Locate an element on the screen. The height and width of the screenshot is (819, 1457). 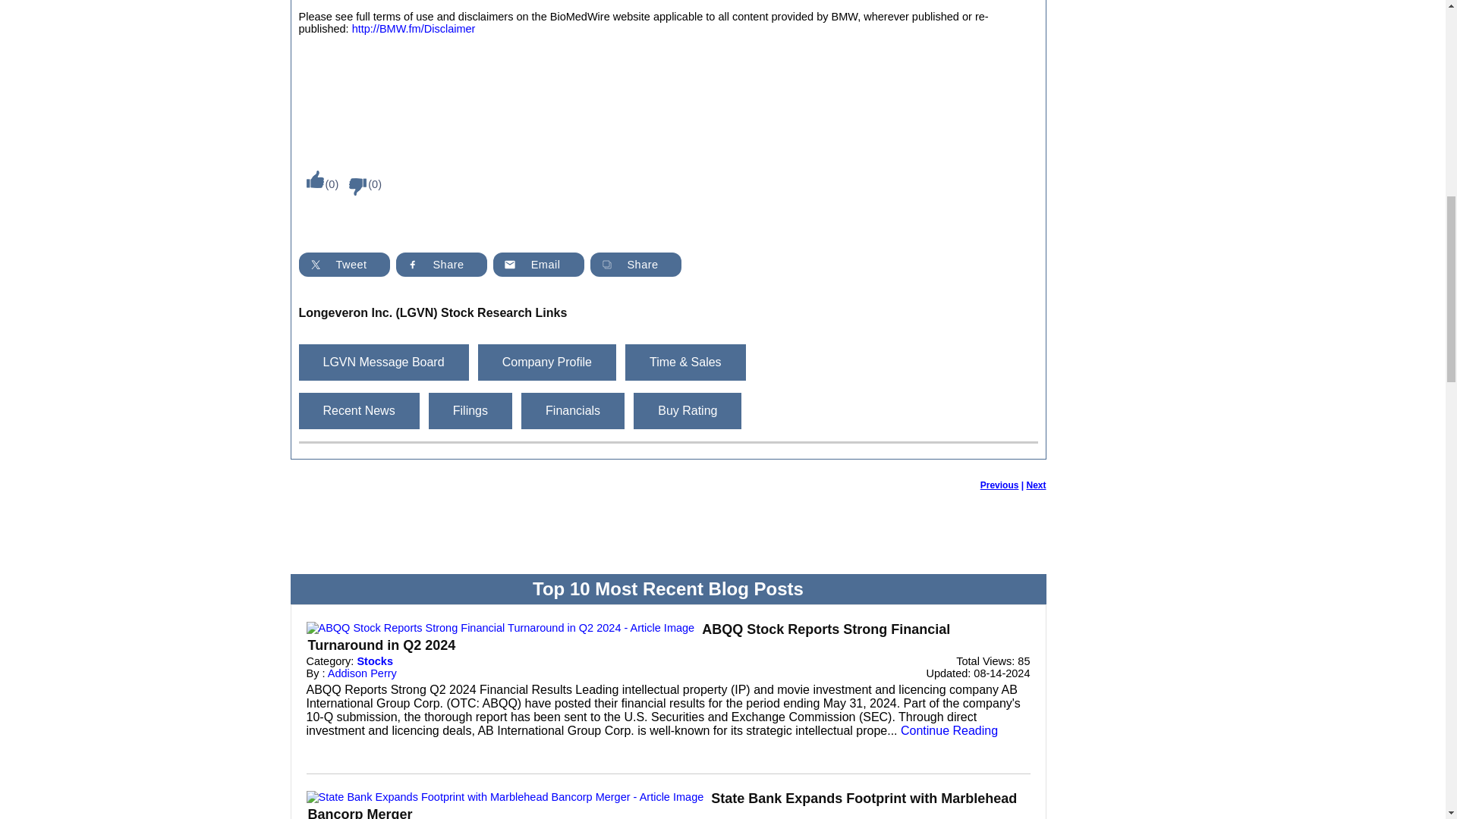
Article Author: Addison Perry's Profile is located at coordinates (362, 673).